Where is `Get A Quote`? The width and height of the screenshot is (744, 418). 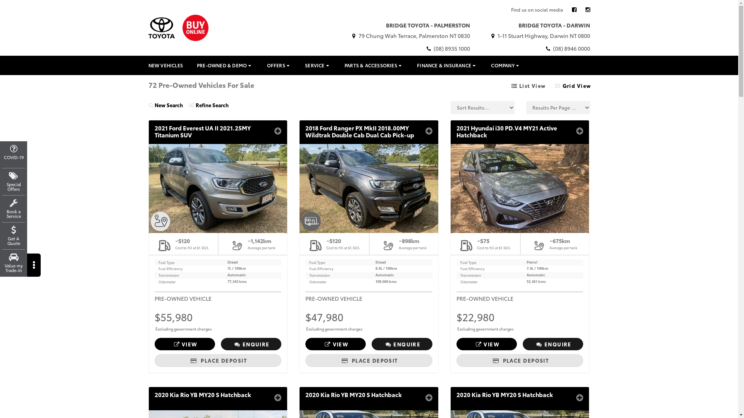
Get A Quote is located at coordinates (14, 235).